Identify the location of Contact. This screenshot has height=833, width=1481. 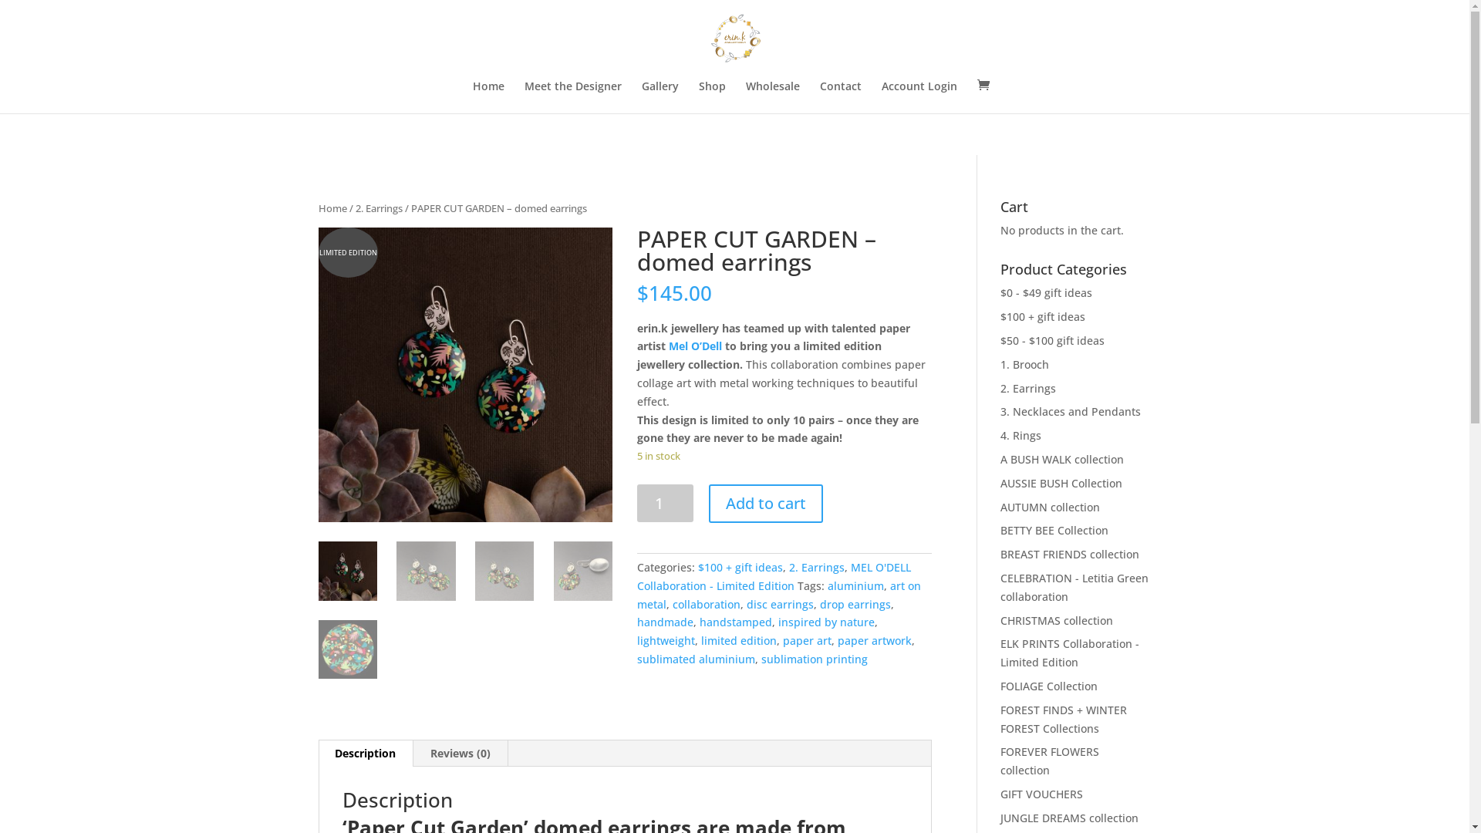
(840, 97).